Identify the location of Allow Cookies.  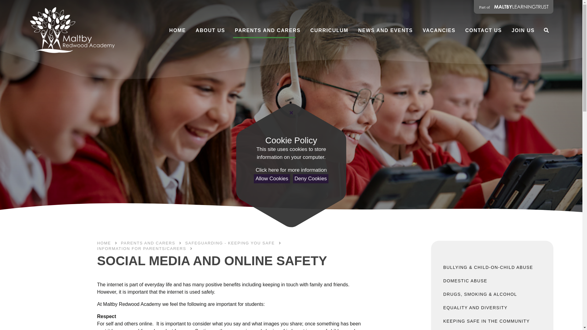
(272, 179).